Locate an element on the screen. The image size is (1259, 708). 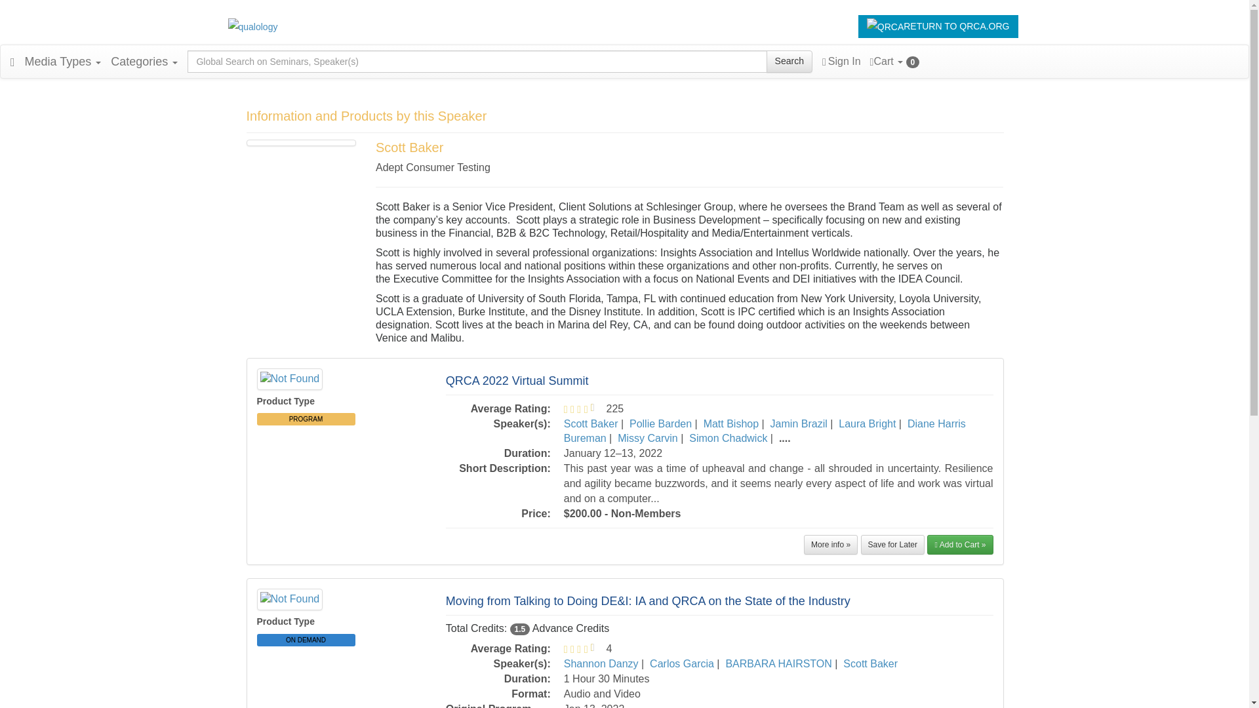
Categories is located at coordinates (144, 62).